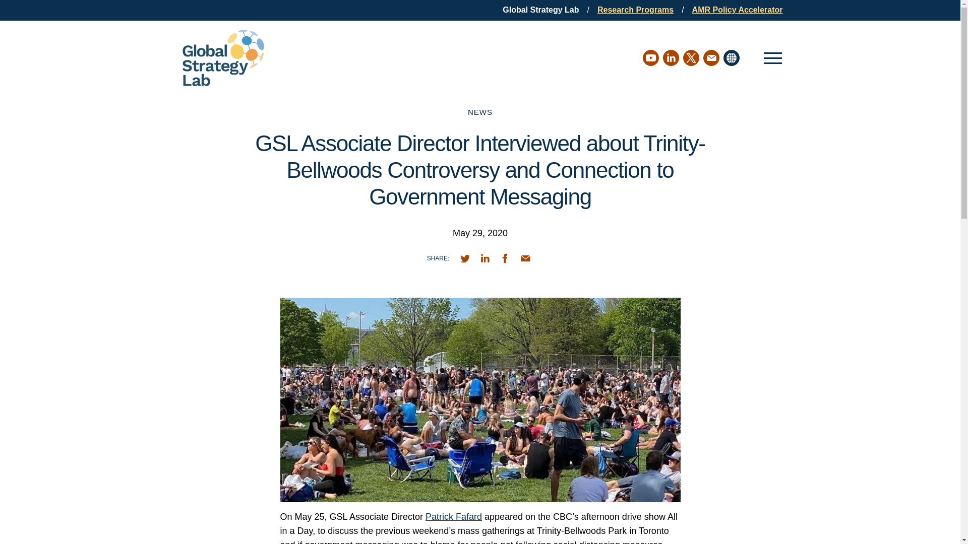 Image resolution: width=968 pixels, height=544 pixels. Describe the element at coordinates (670, 57) in the screenshot. I see `LinkedIn` at that location.